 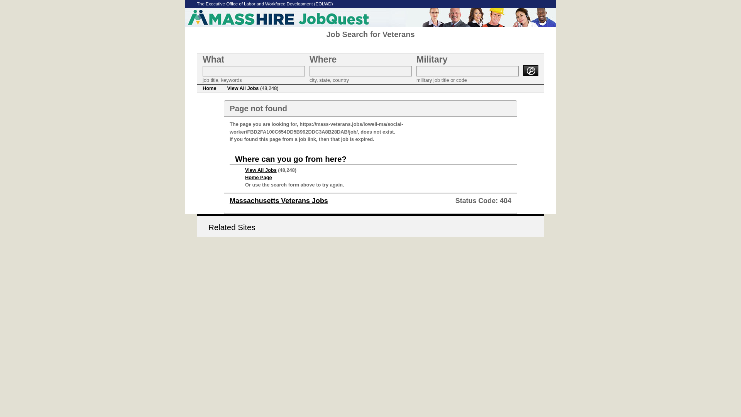 I want to click on Search Phrase, so click(x=253, y=71).